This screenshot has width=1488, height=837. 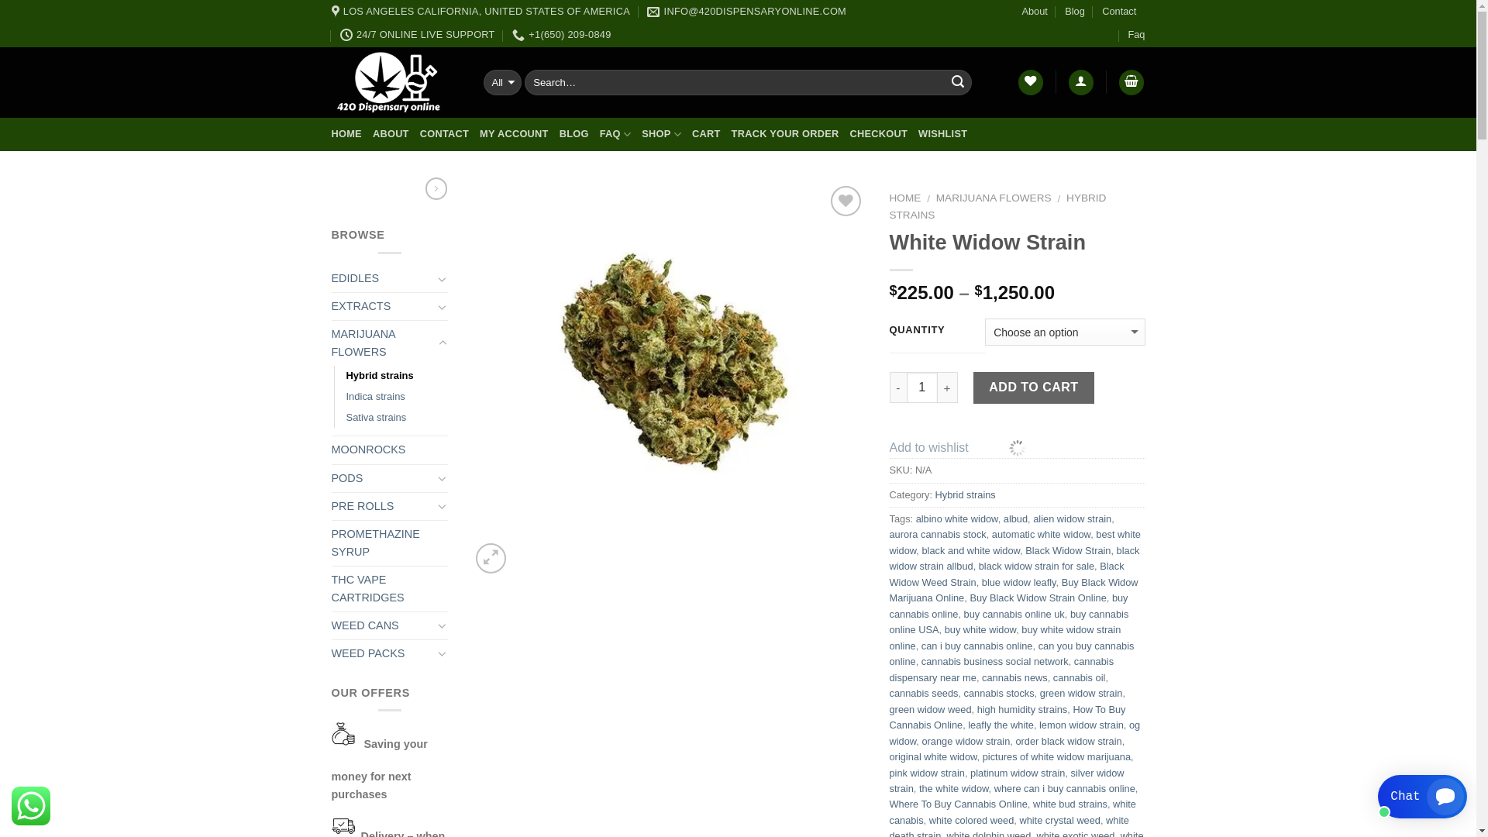 What do you see at coordinates (922, 387) in the screenshot?
I see `Qty` at bounding box center [922, 387].